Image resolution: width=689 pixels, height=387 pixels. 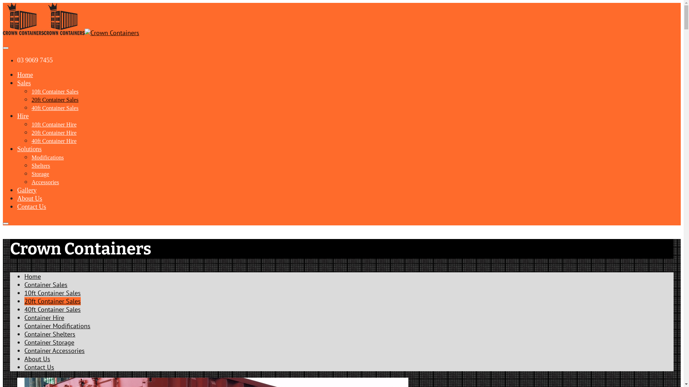 What do you see at coordinates (39, 367) in the screenshot?
I see `Contact Us` at bounding box center [39, 367].